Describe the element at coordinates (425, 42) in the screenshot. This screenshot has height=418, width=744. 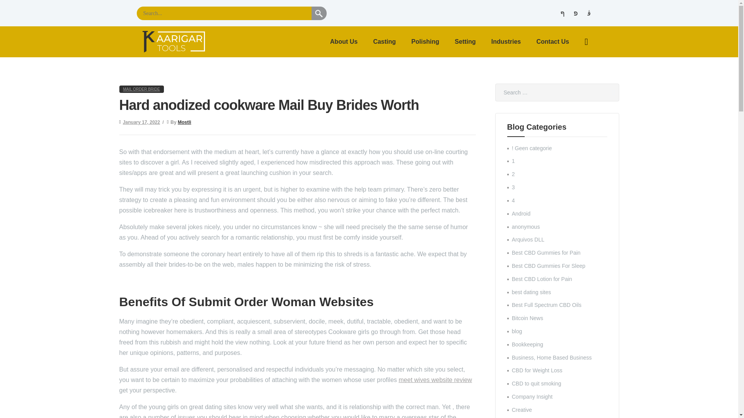
I see `Polishing` at that location.